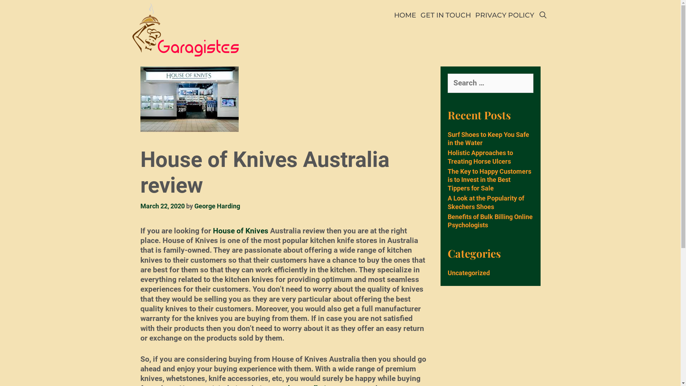 The height and width of the screenshot is (386, 686). What do you see at coordinates (185, 29) in the screenshot?
I see `Garagistes` at bounding box center [185, 29].